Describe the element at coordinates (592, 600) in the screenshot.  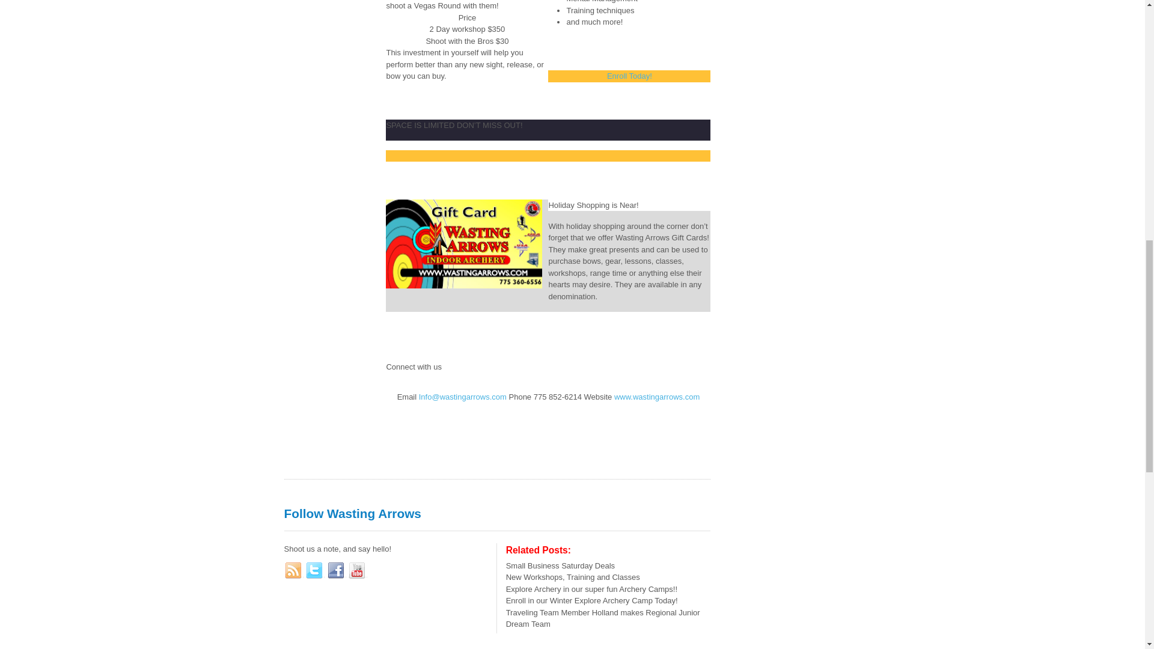
I see `Enroll in our Winter Explore Archery Camp Today!` at that location.